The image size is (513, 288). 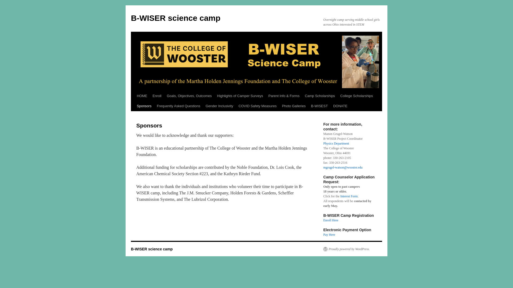 I want to click on Enroll, so click(x=157, y=96).